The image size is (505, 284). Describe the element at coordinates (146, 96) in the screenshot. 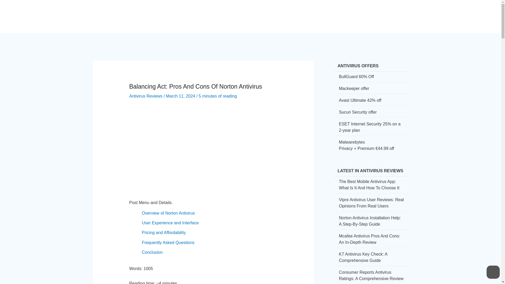

I see `Antivirus Reviews` at that location.